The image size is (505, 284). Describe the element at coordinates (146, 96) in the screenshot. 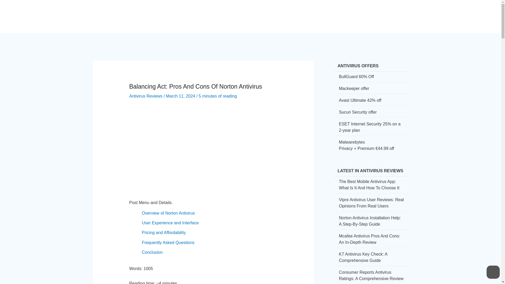

I see `Antivirus Reviews` at that location.